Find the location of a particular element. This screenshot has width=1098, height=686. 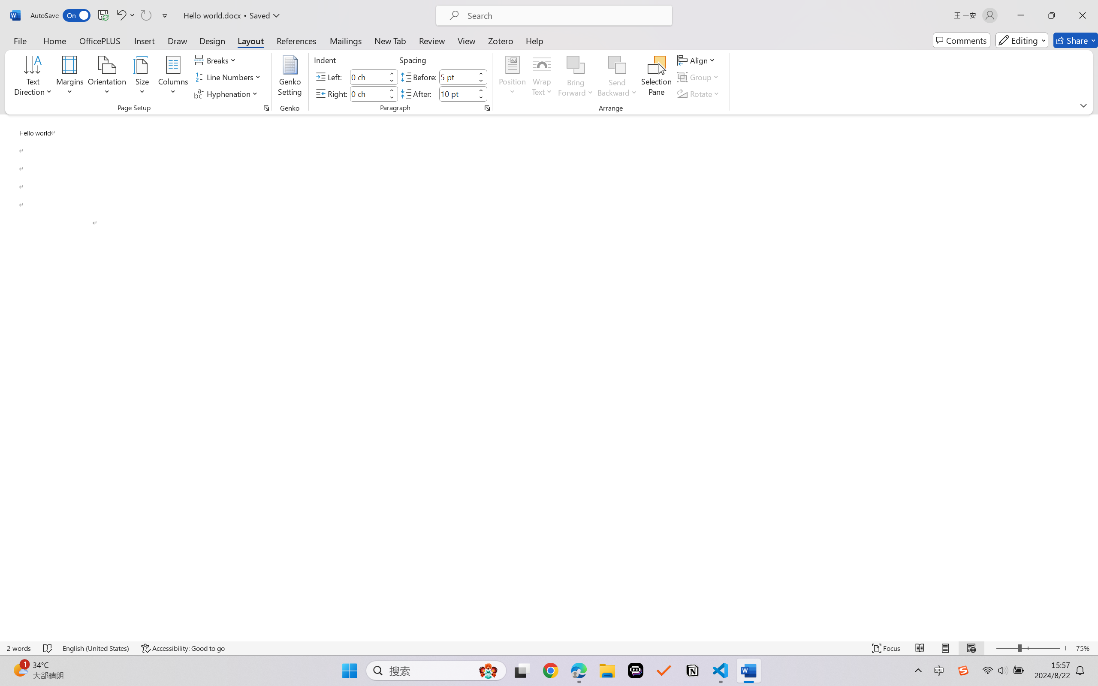

Share is located at coordinates (1076, 40).